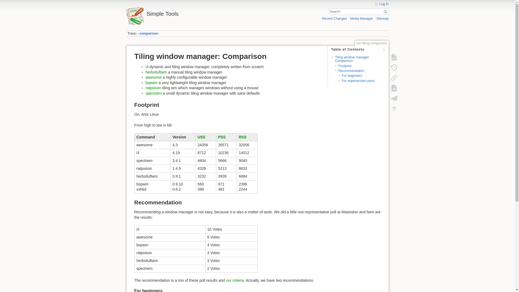 The height and width of the screenshot is (292, 519). What do you see at coordinates (191, 12) in the screenshot?
I see `Simple Tools` at bounding box center [191, 12].